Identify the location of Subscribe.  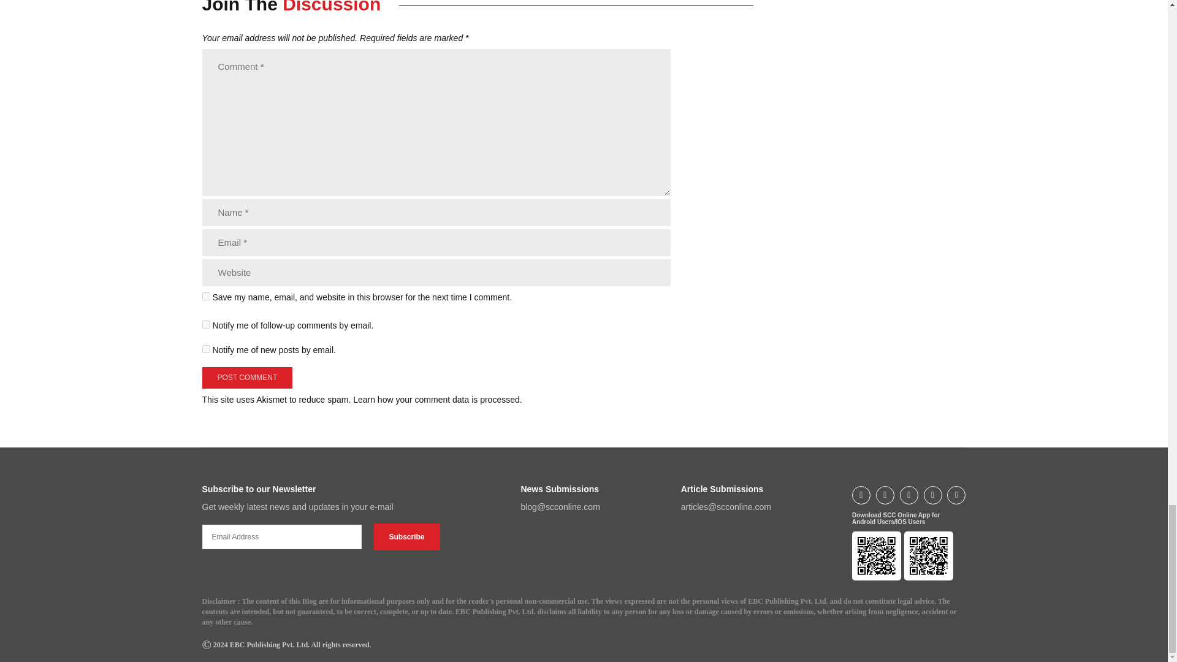
(407, 537).